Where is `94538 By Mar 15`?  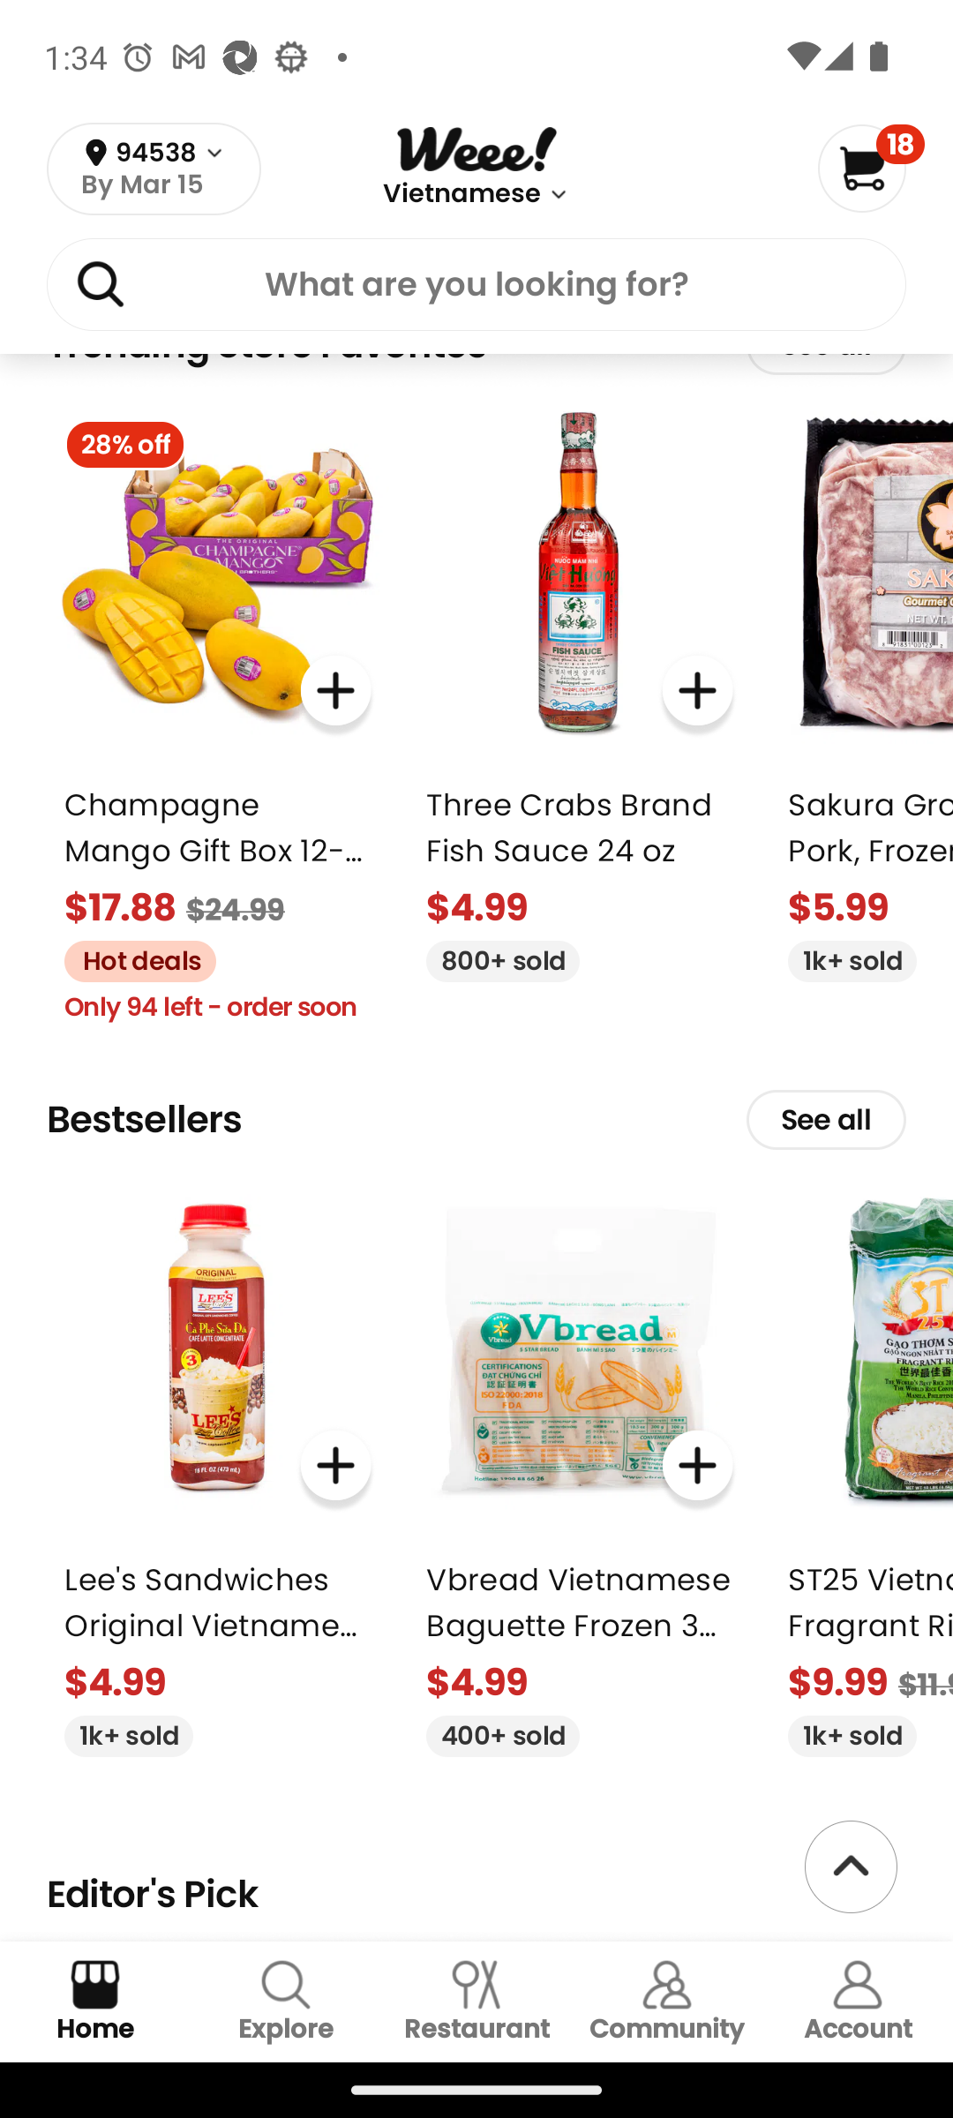
94538 By Mar 15 is located at coordinates (154, 169).